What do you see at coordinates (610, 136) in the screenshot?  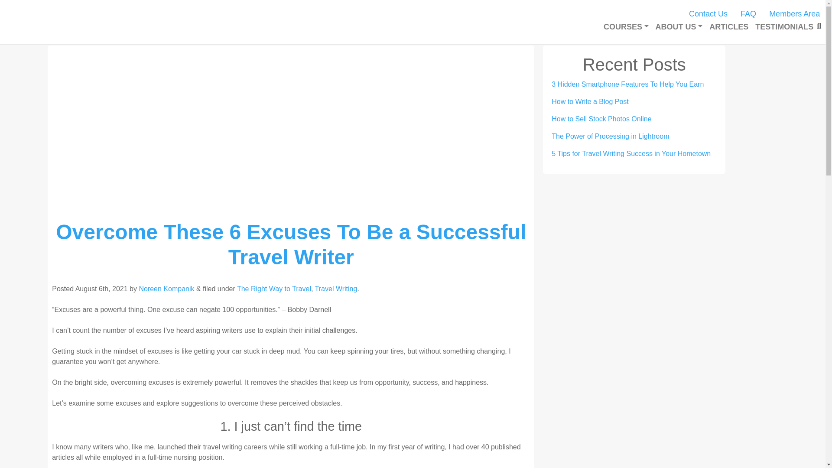 I see `The Power of Processing in Lightroom` at bounding box center [610, 136].